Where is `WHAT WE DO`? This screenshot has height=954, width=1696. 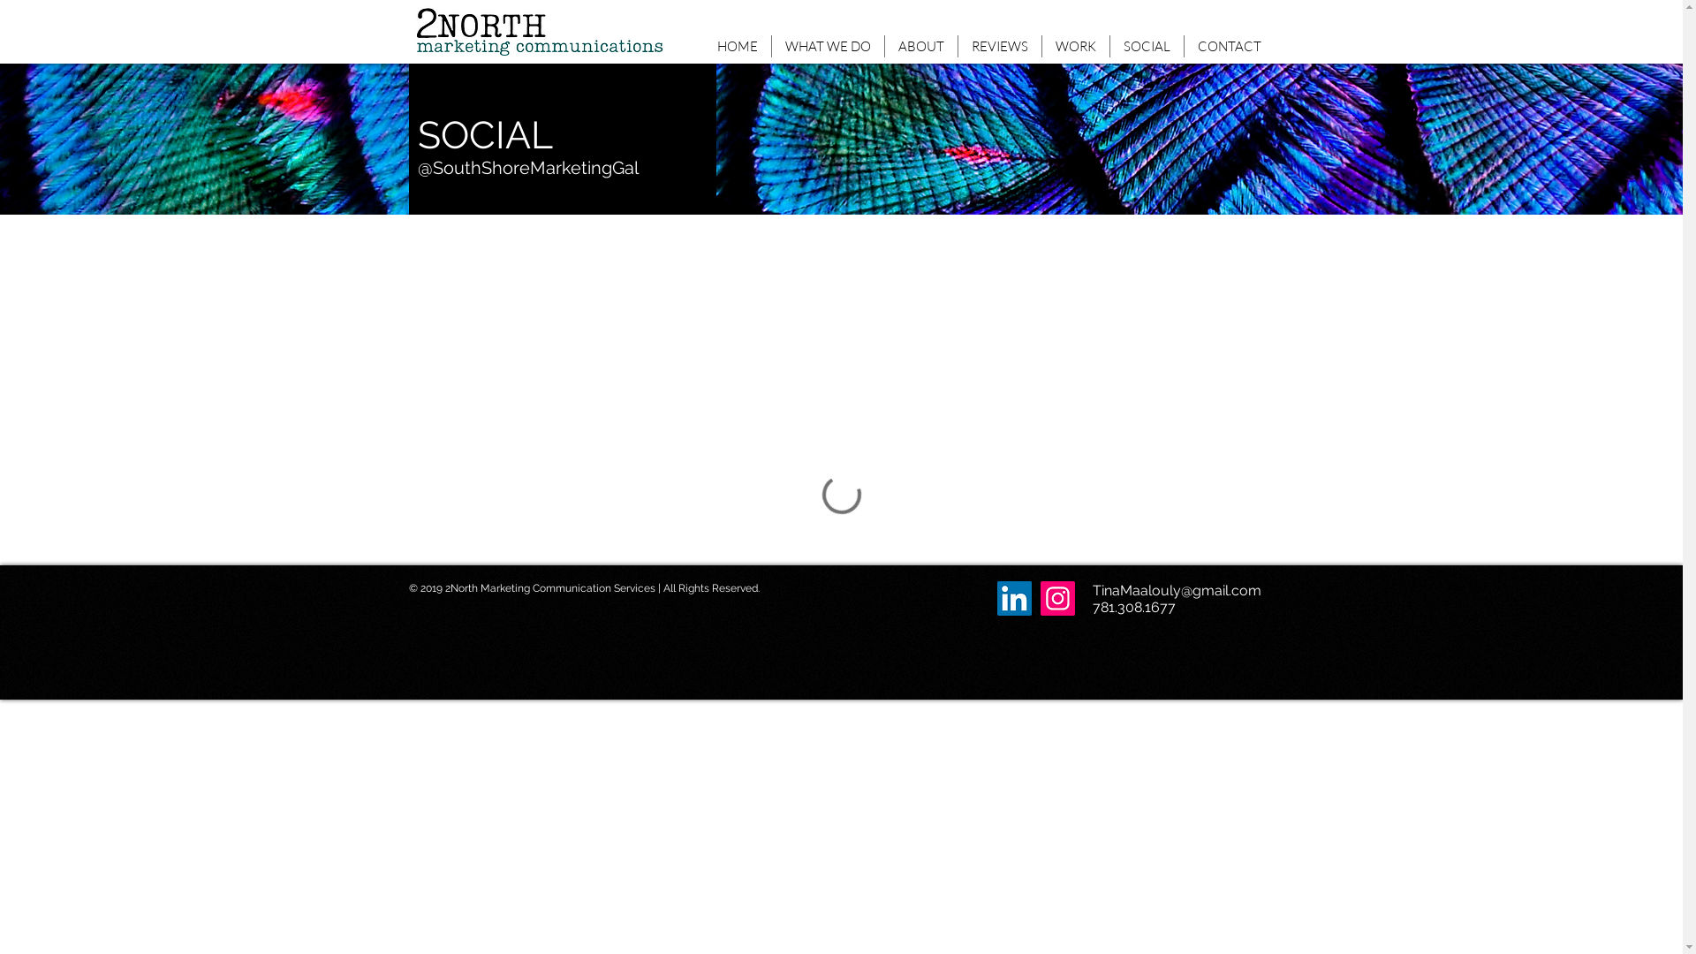 WHAT WE DO is located at coordinates (829, 46).